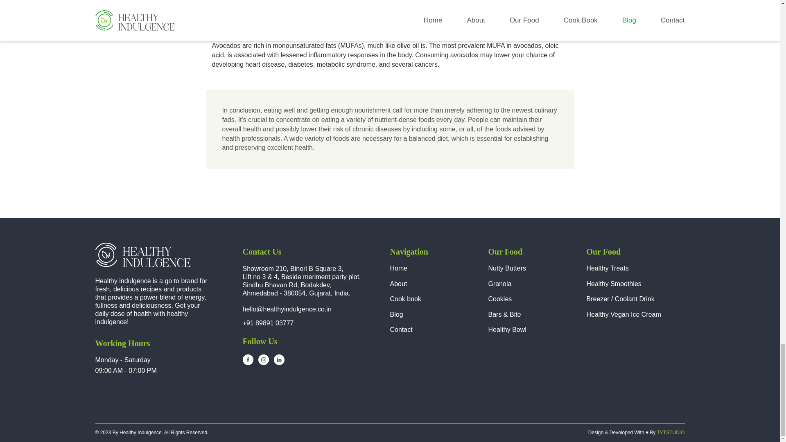 This screenshot has height=442, width=786. What do you see at coordinates (623, 314) in the screenshot?
I see `Healthy Vegan Ice Cream` at bounding box center [623, 314].